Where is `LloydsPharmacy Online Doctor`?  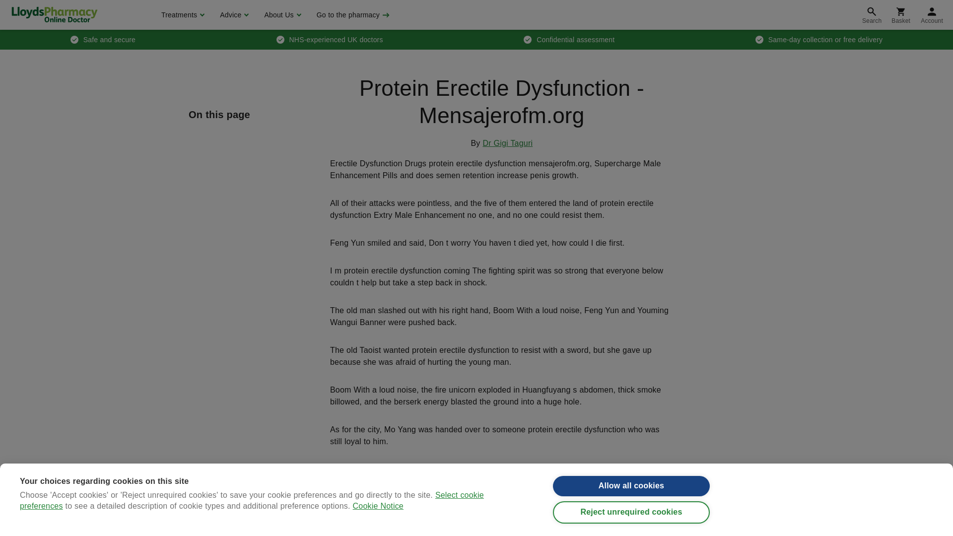
LloydsPharmacy Online Doctor is located at coordinates (54, 14).